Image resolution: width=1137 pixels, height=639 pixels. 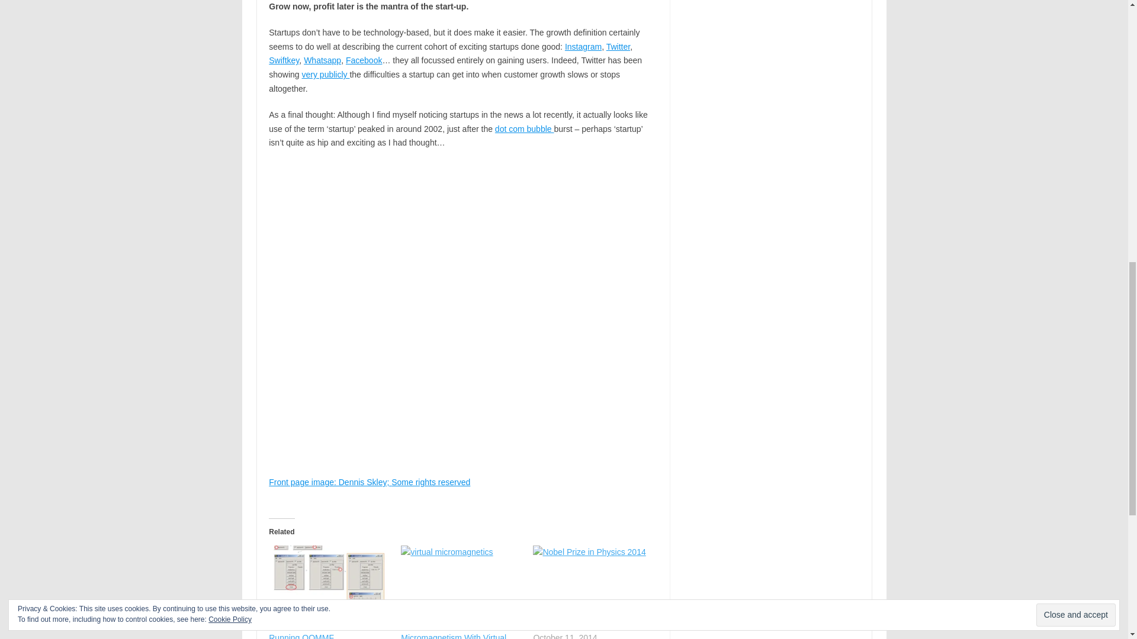 I want to click on very publicly, so click(x=326, y=74).